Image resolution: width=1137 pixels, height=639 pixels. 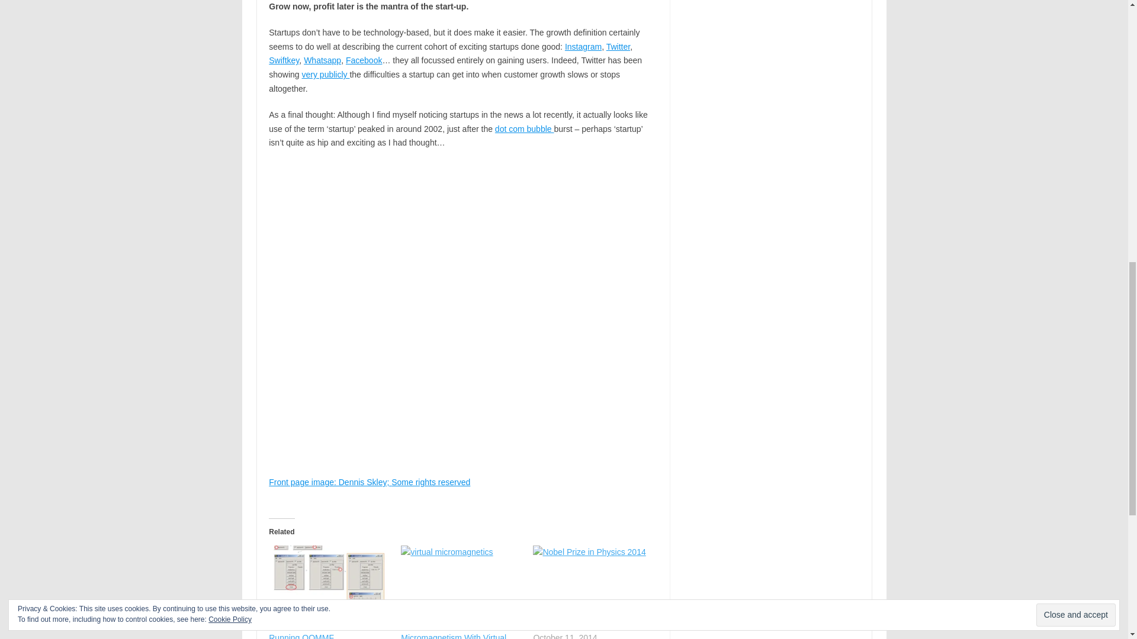 I want to click on very publicly, so click(x=326, y=74).